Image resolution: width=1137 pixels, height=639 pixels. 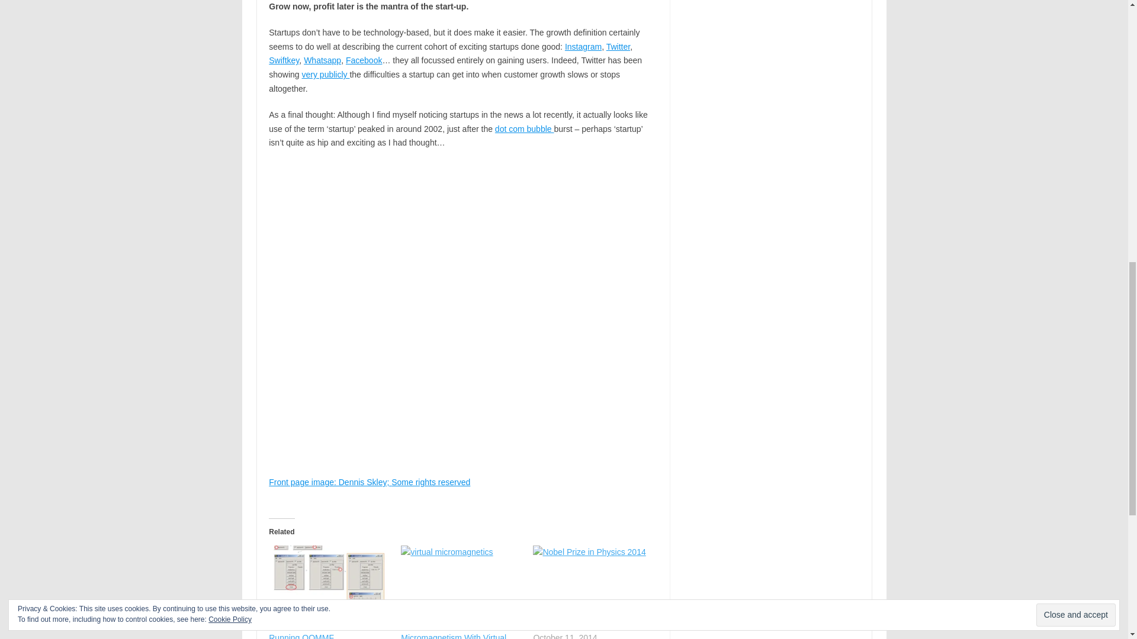 I want to click on very publicly, so click(x=326, y=74).